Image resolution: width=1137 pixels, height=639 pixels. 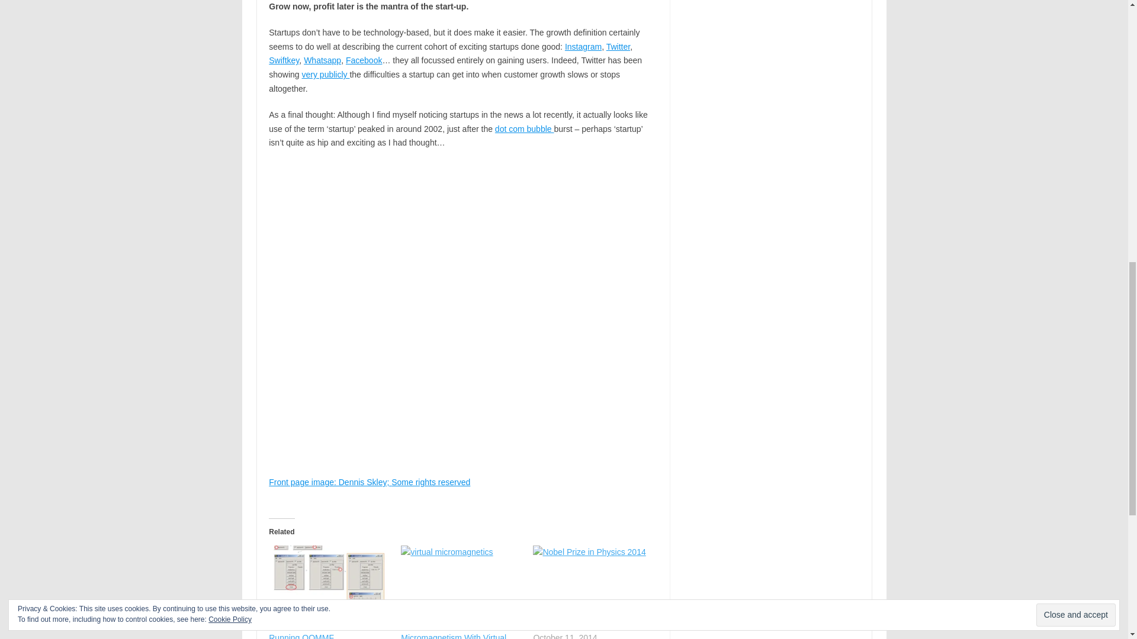 I want to click on very publicly, so click(x=326, y=74).